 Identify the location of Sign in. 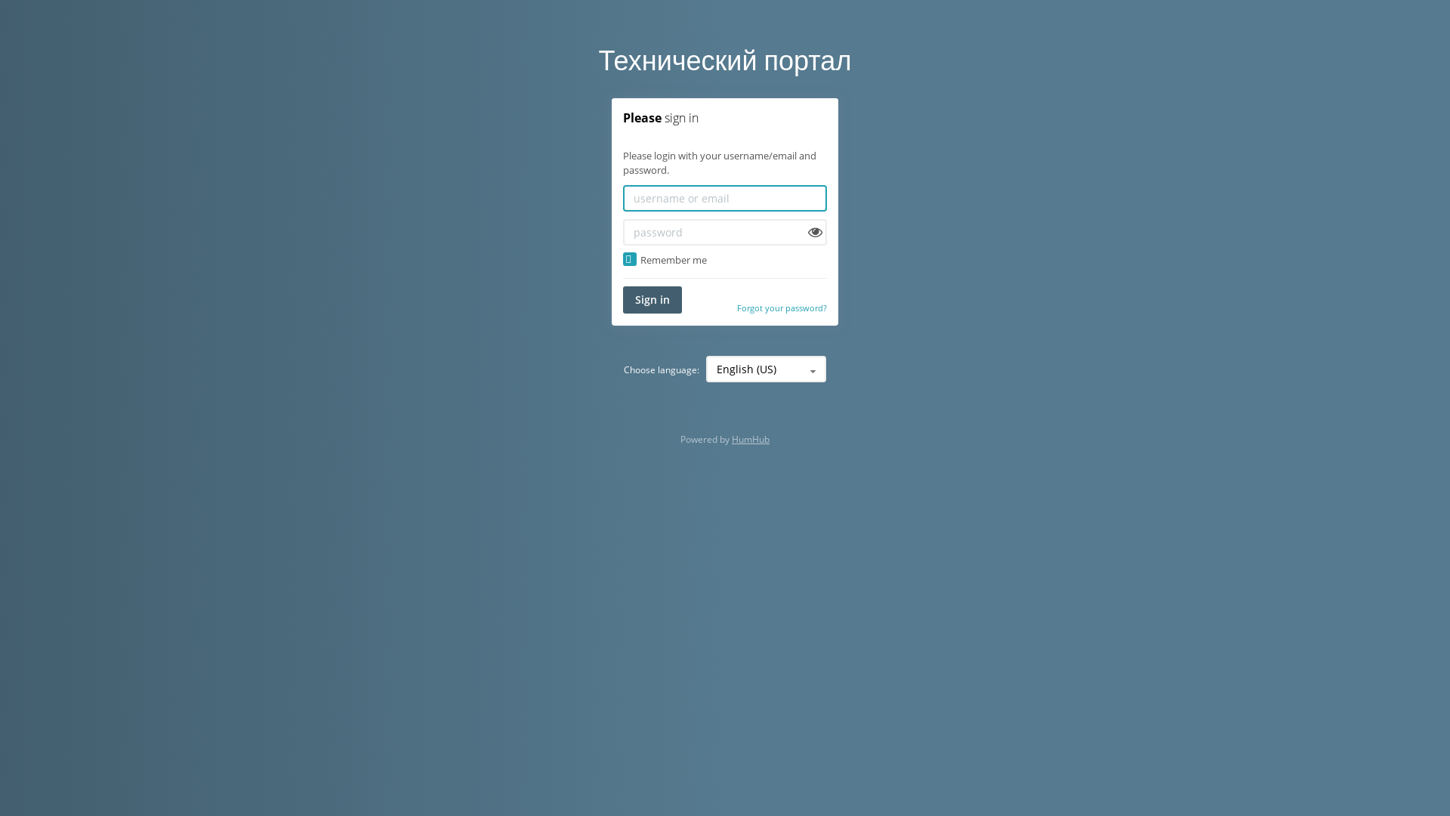
(652, 300).